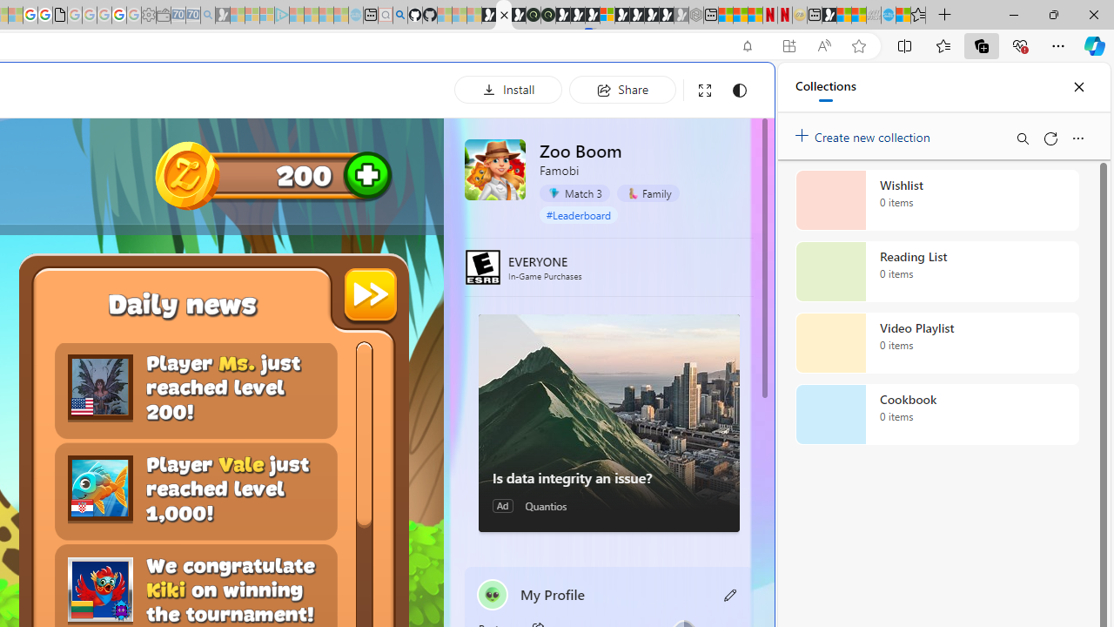 The height and width of the screenshot is (627, 1114). I want to click on #Leaderboard, so click(578, 214).